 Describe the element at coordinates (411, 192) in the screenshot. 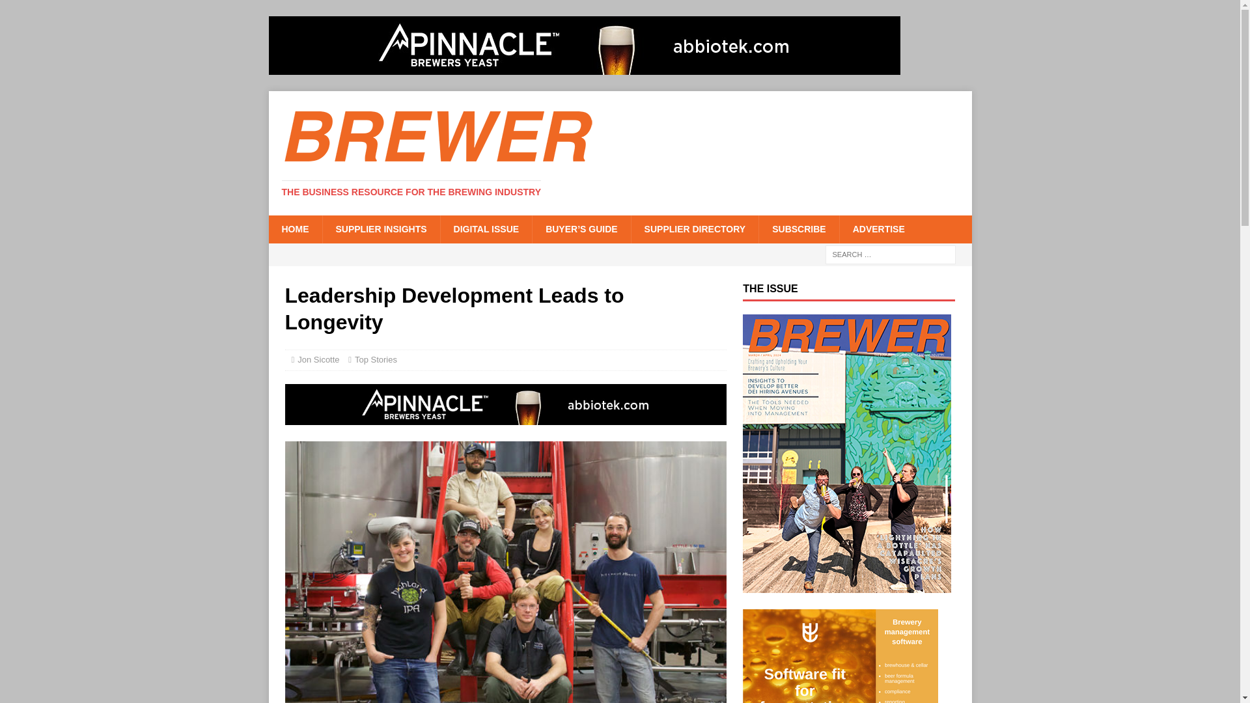

I see `THE BUSINESS RESOURCE FOR THE BREWING INDUSTRY` at that location.